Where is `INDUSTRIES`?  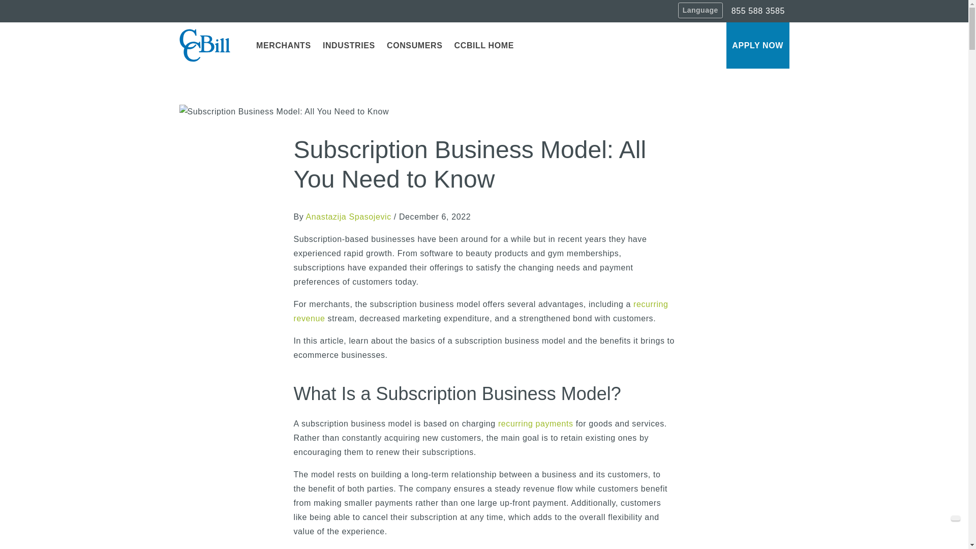
INDUSTRIES is located at coordinates (348, 45).